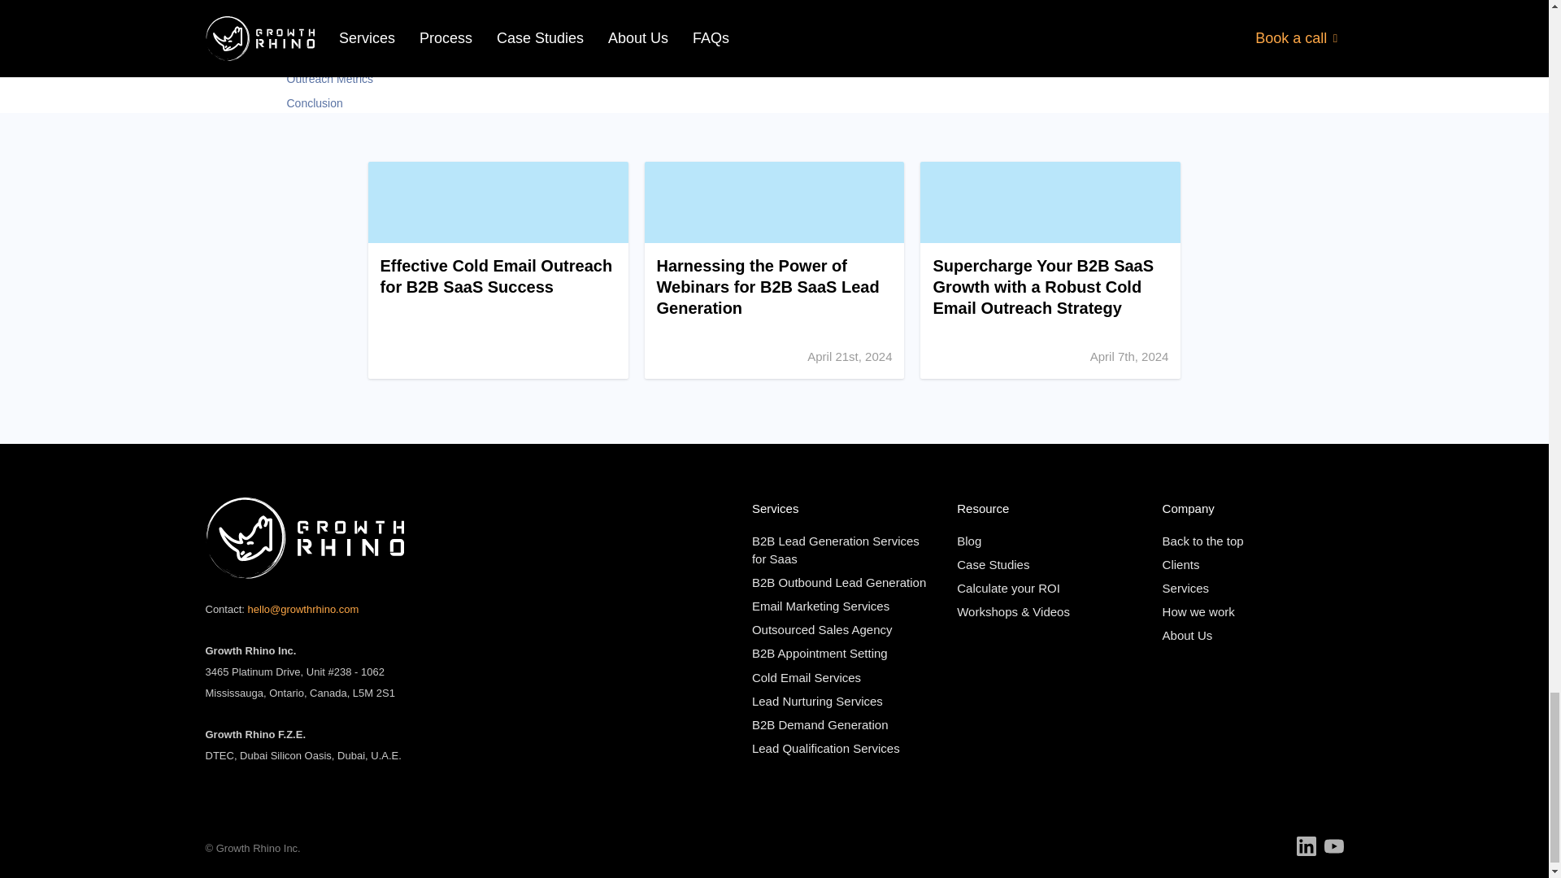  I want to click on Email Marketing Services, so click(821, 605).